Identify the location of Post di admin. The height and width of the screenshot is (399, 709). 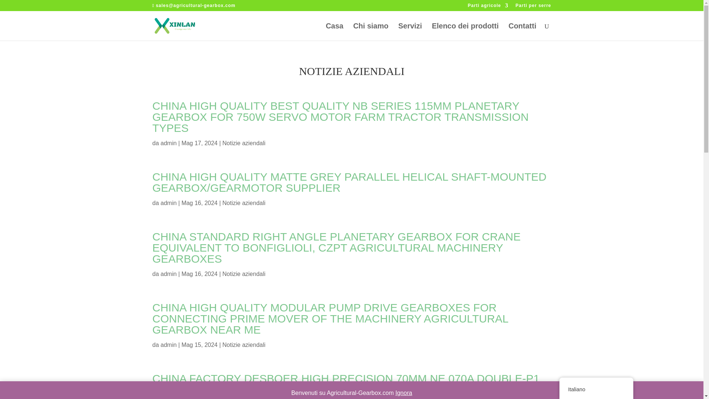
(168, 143).